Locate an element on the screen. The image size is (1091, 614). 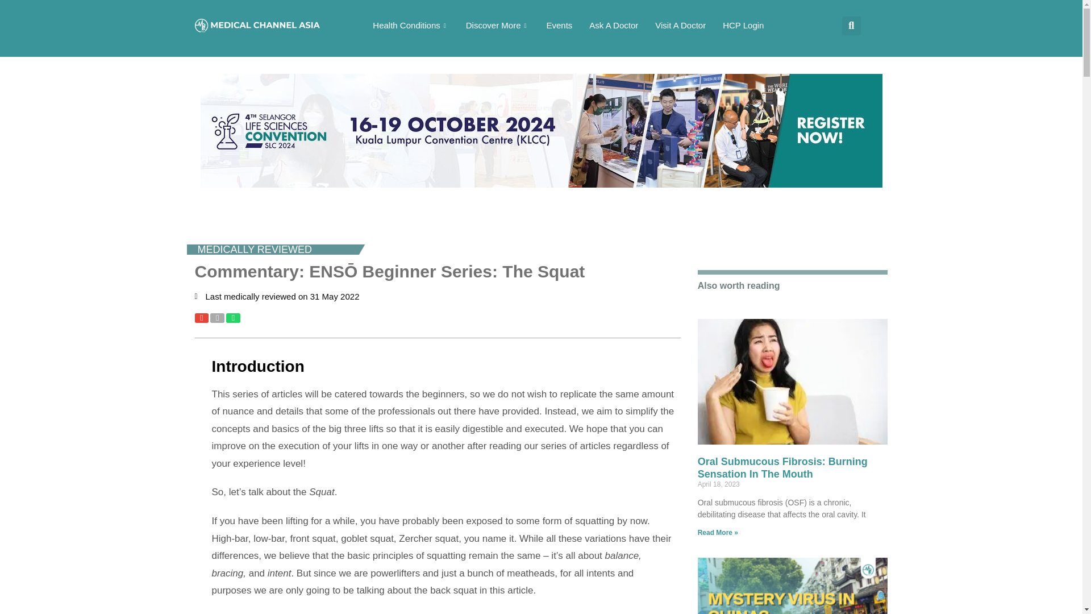
HCP Login is located at coordinates (743, 25).